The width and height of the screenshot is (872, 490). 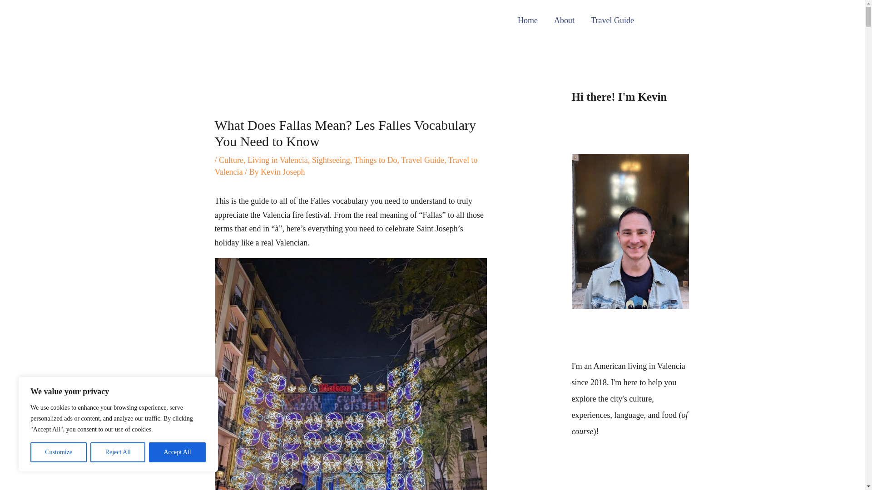 I want to click on Culture, so click(x=231, y=160).